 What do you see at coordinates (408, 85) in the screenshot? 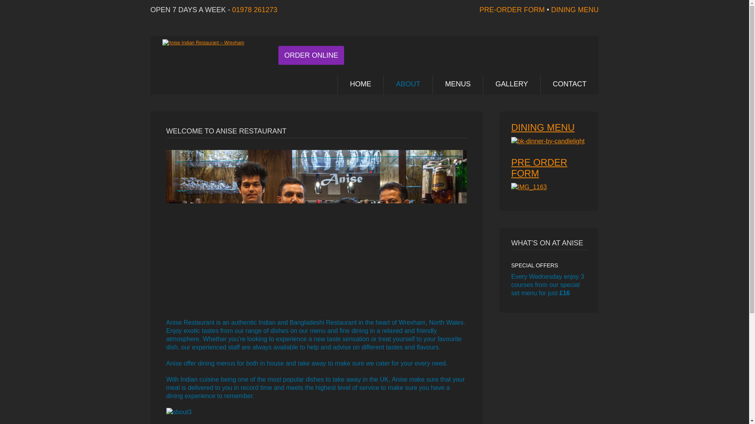
I see `ABOUT` at bounding box center [408, 85].